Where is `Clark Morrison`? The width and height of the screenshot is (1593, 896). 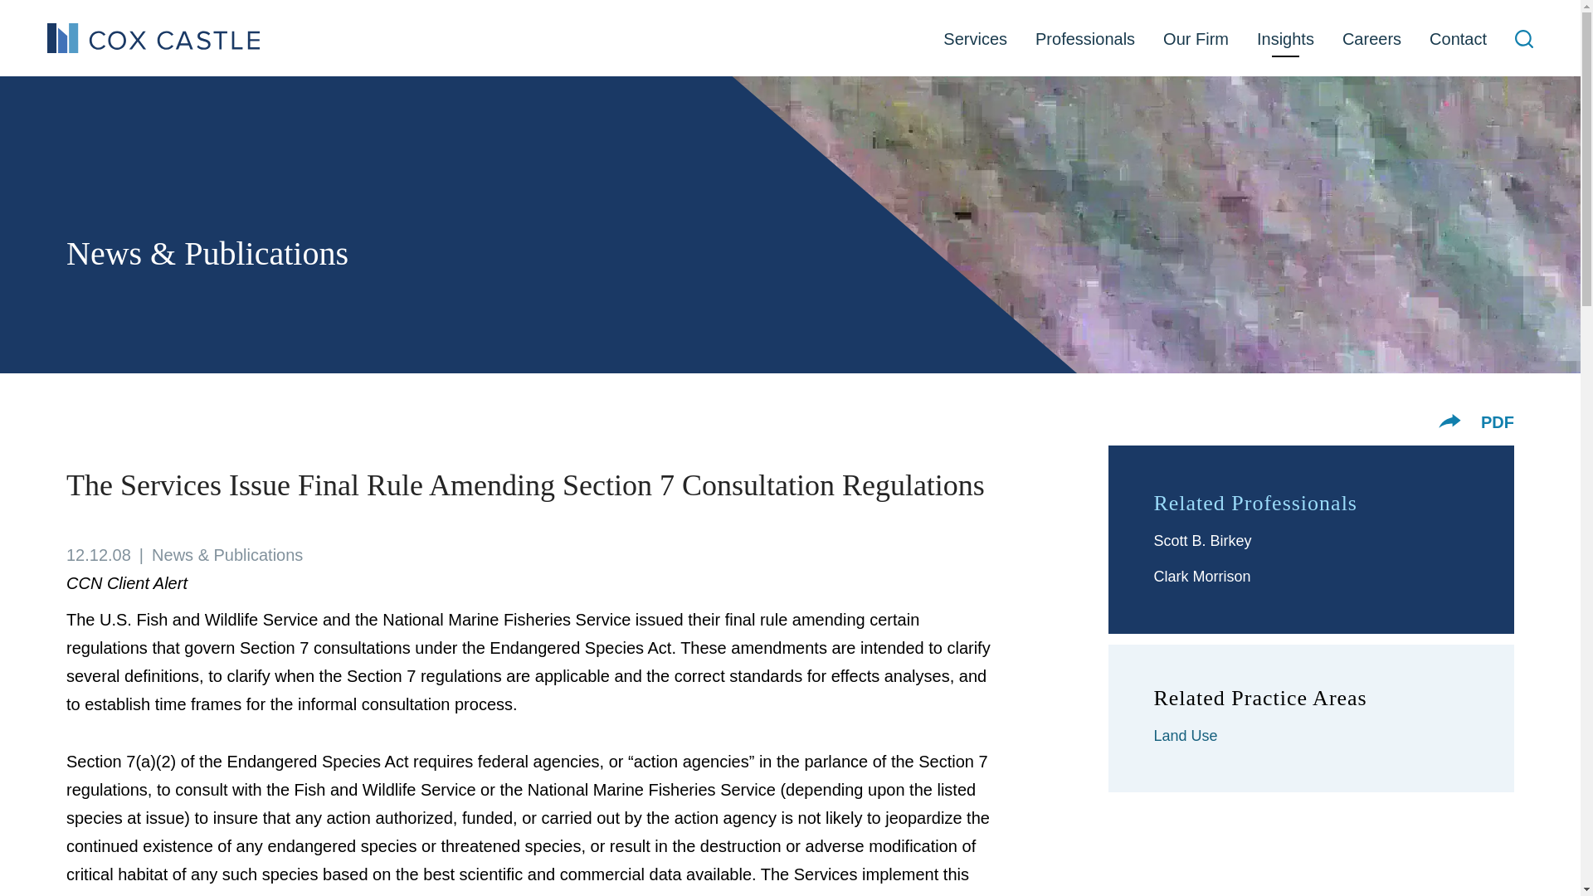 Clark Morrison is located at coordinates (1201, 576).